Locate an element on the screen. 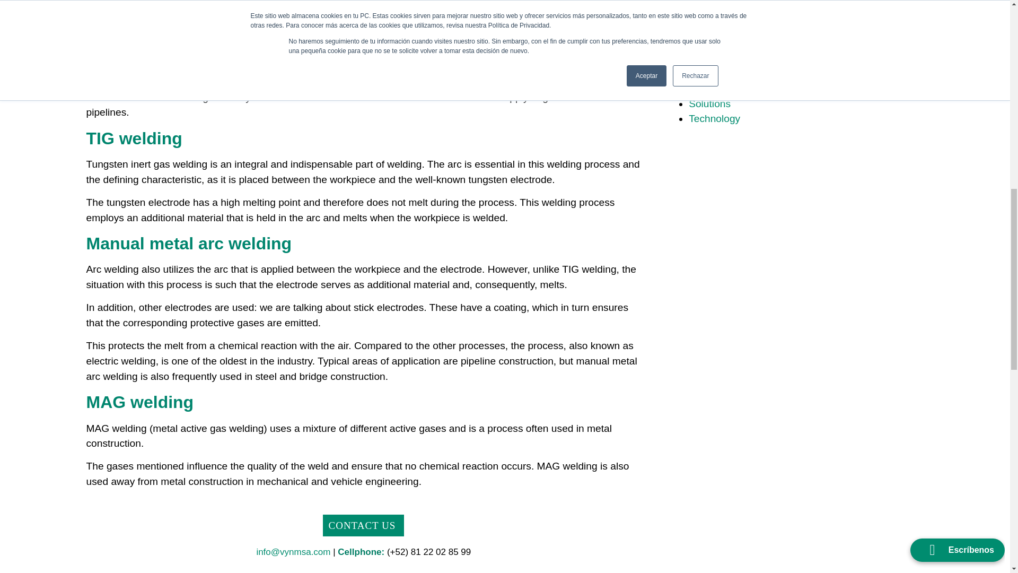 The height and width of the screenshot is (573, 1018). CONTACT US  is located at coordinates (363, 525).